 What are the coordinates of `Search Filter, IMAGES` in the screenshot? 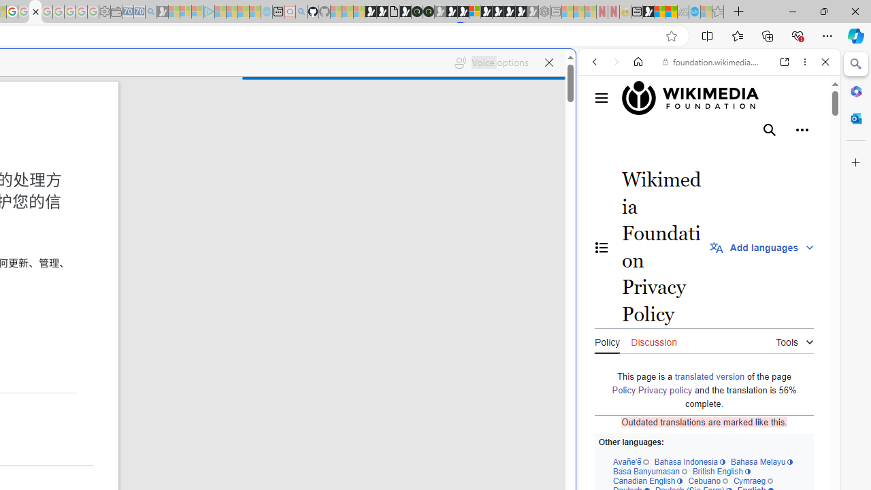 It's located at (640, 155).